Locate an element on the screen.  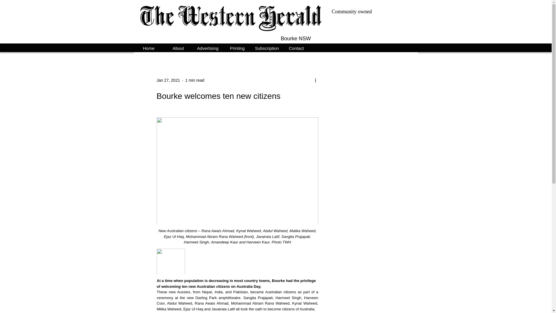
About is located at coordinates (178, 48).